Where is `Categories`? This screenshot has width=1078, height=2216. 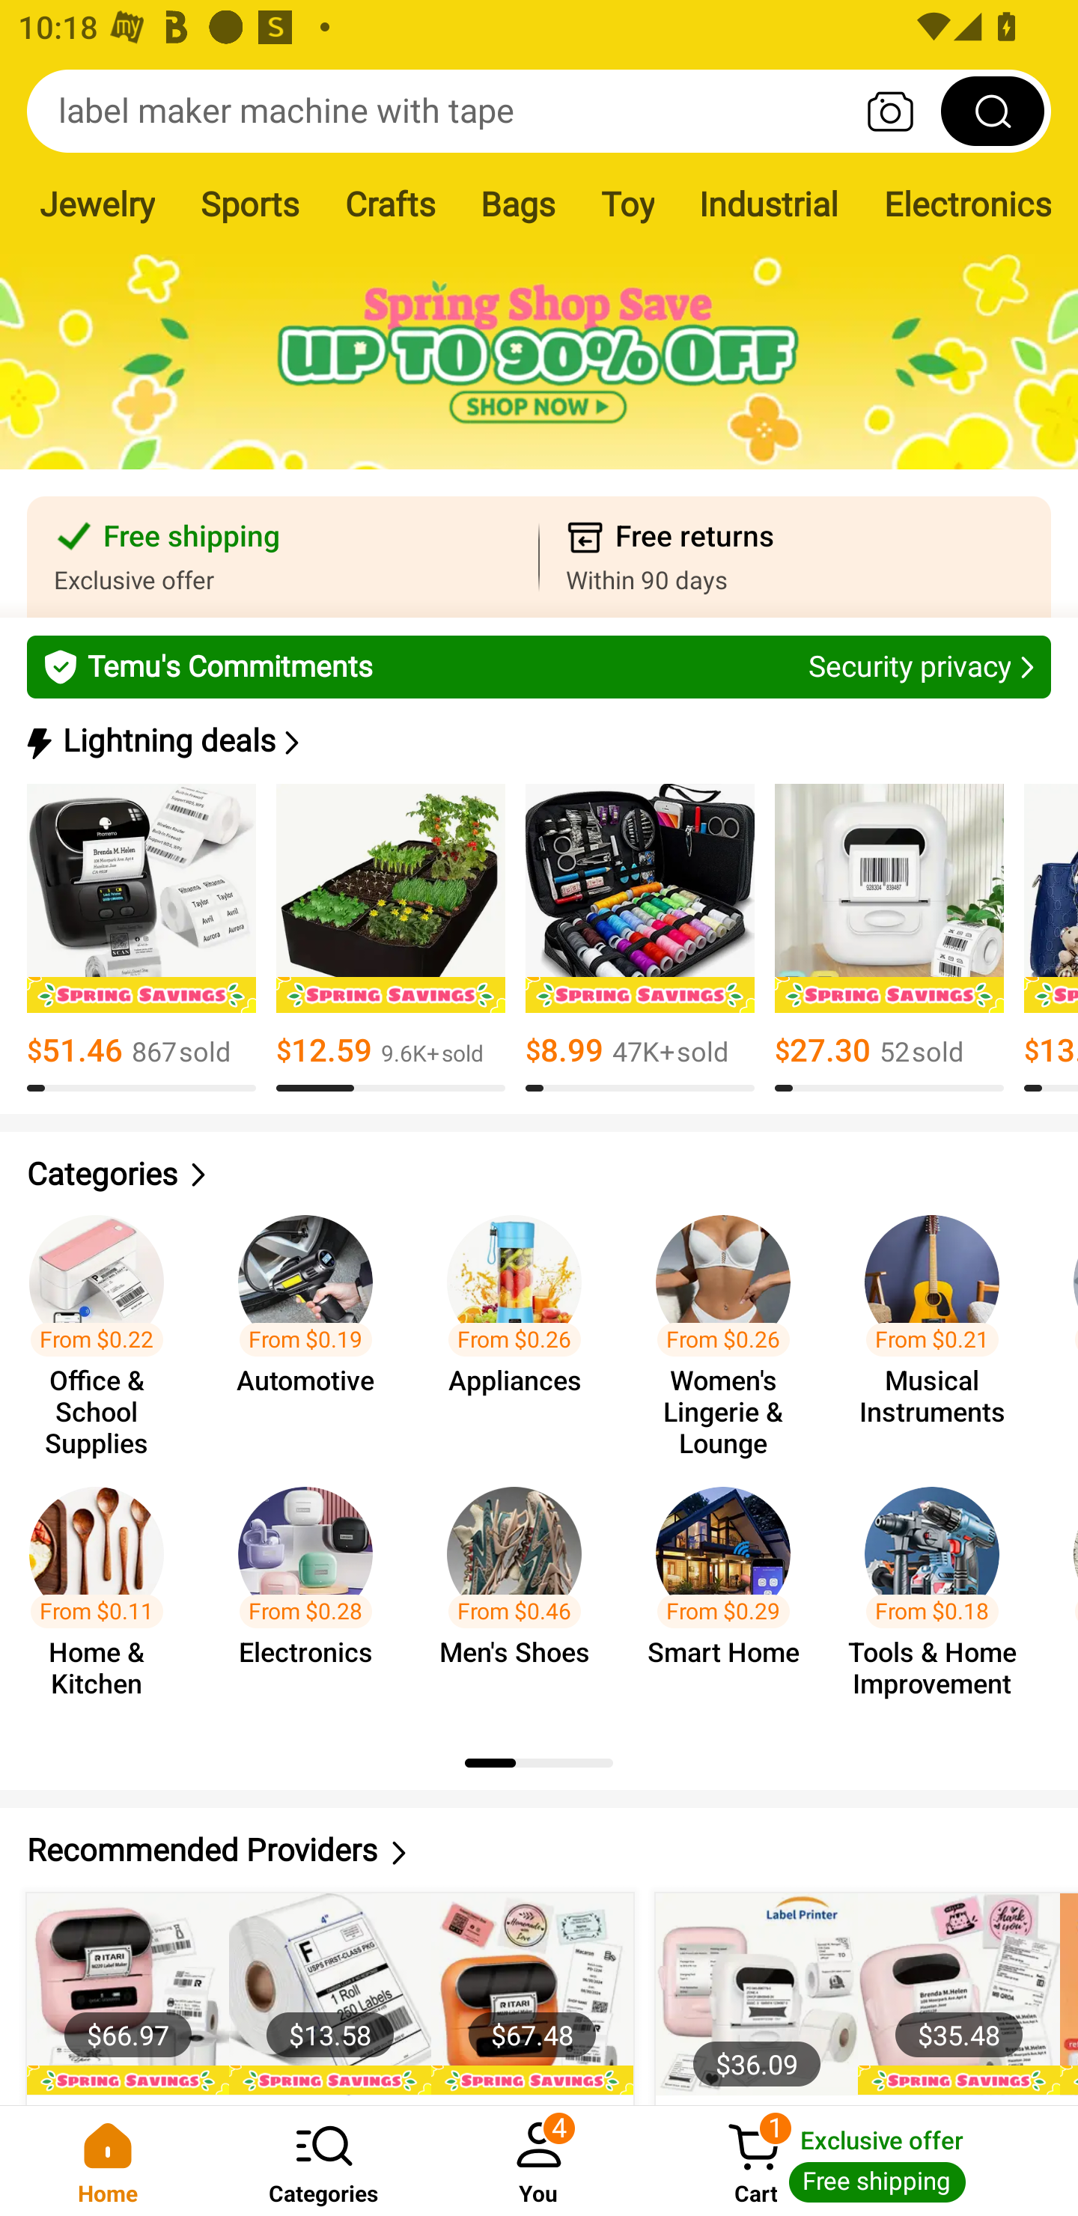 Categories is located at coordinates (539, 1174).